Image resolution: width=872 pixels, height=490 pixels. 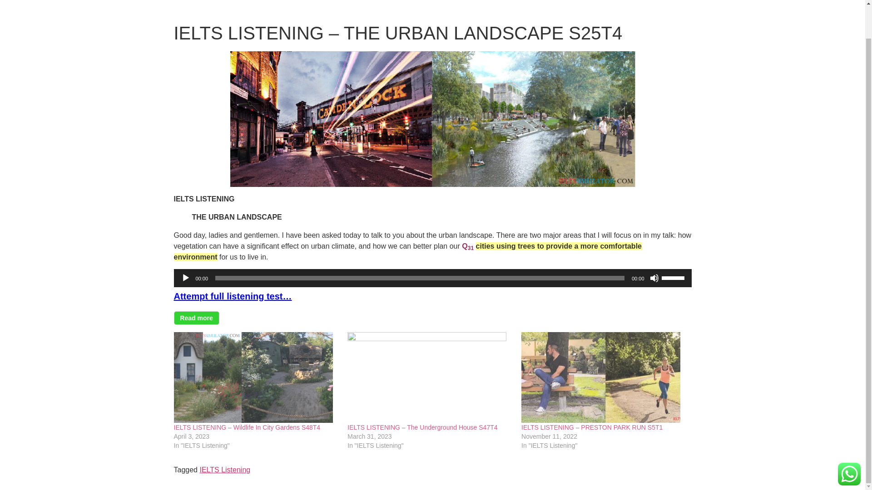 I want to click on Mute, so click(x=654, y=278).